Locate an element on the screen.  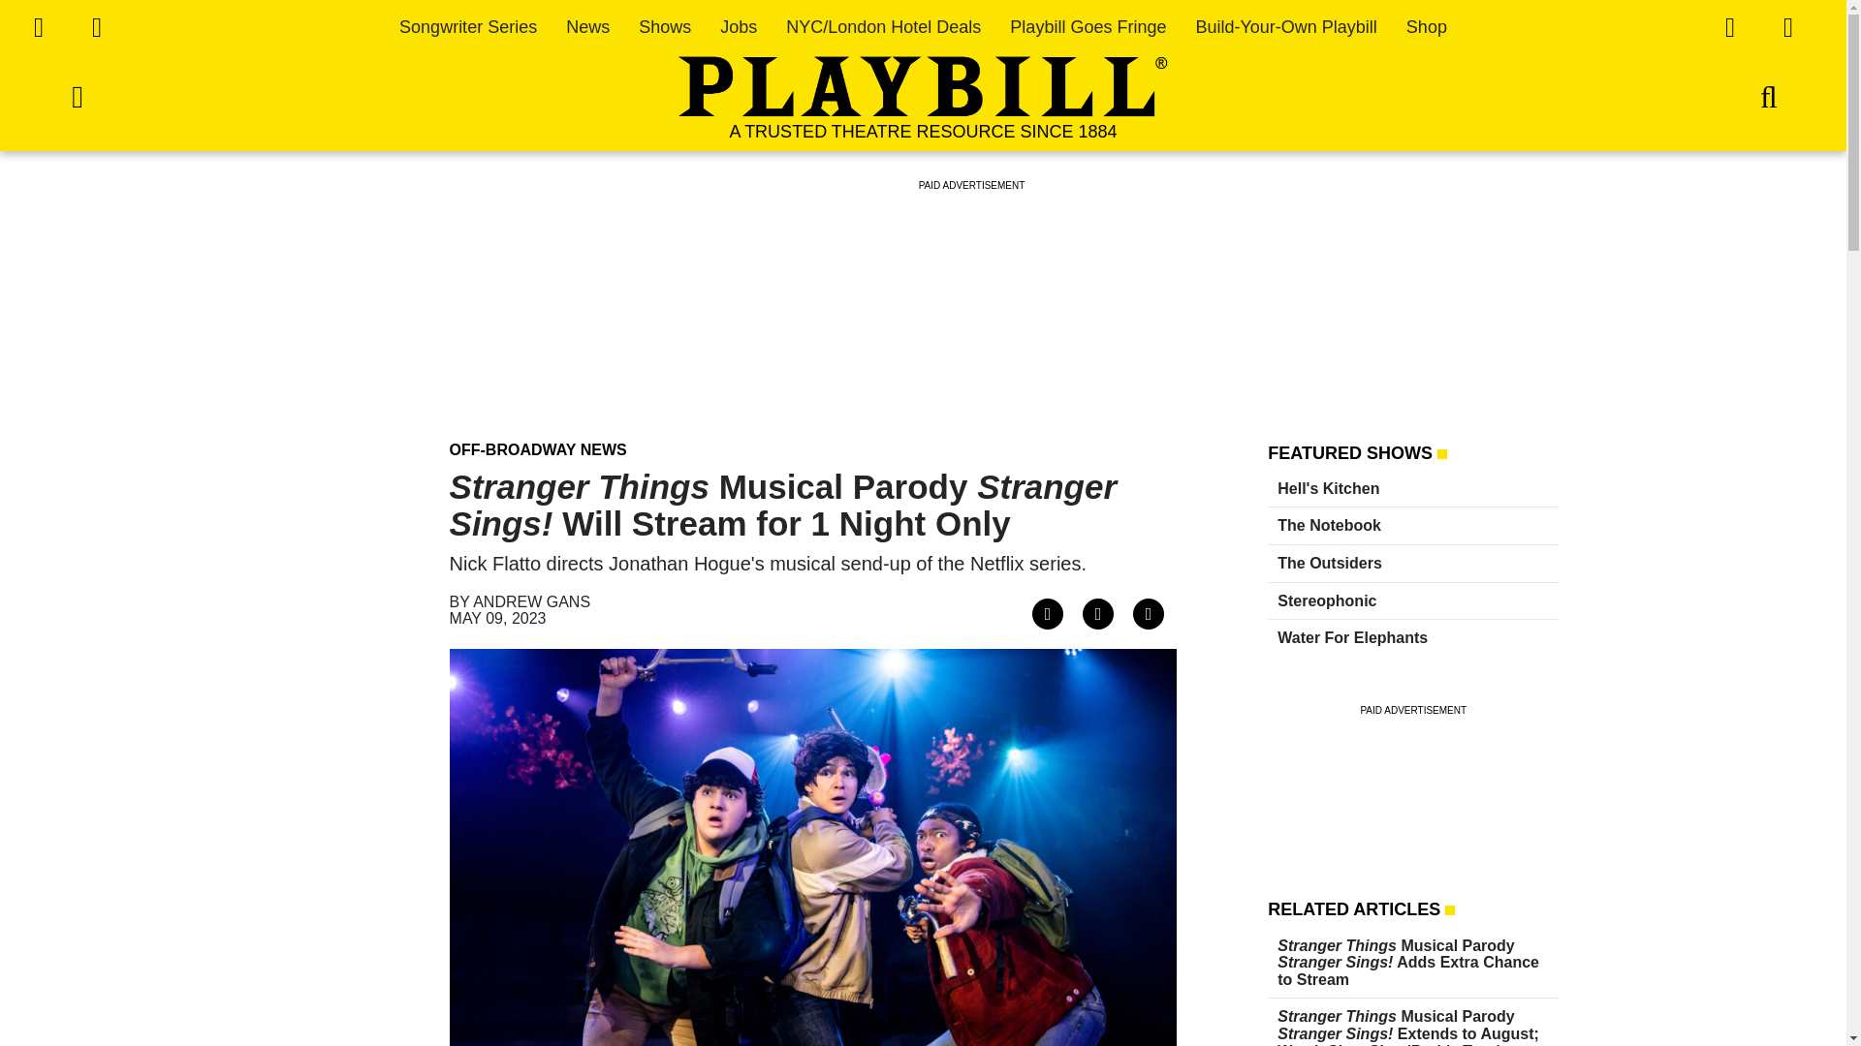
Playbill Goes Fringe is located at coordinates (1088, 27).